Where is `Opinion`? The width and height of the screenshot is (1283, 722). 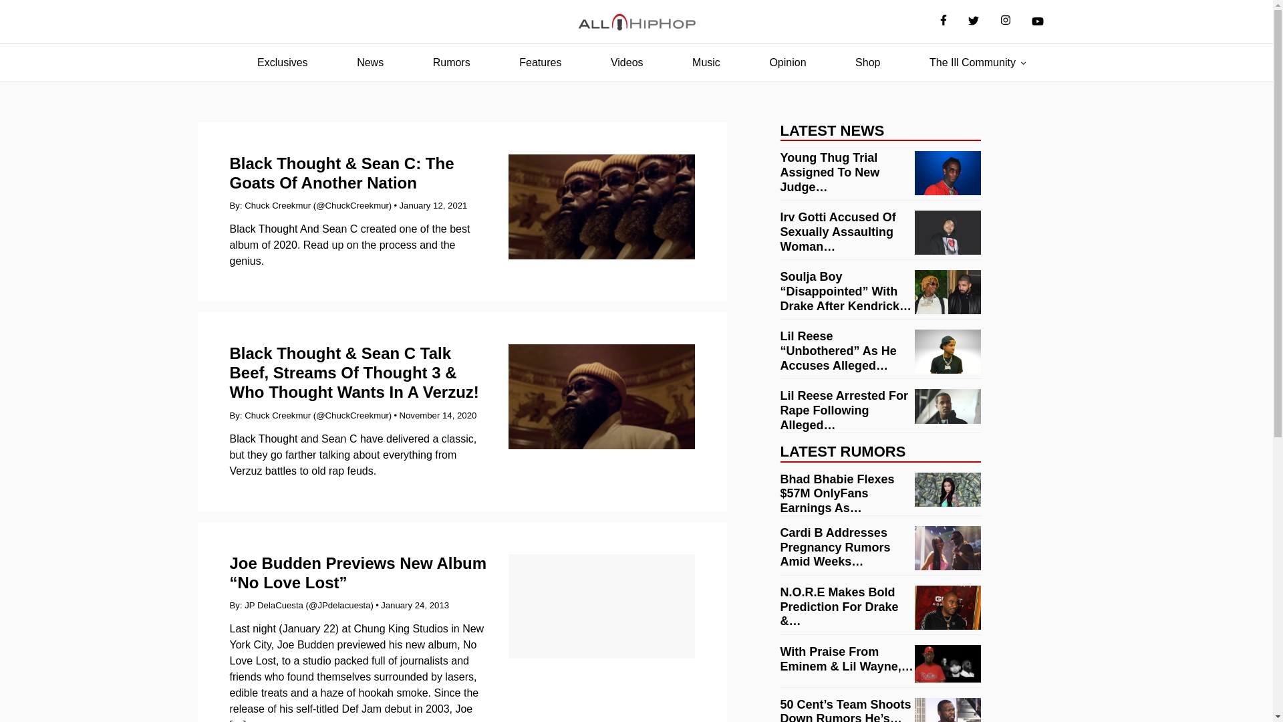
Opinion is located at coordinates (787, 63).